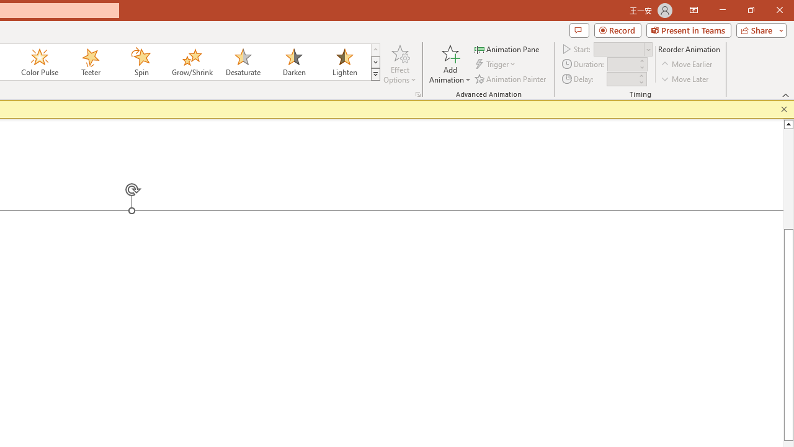 The image size is (794, 447). What do you see at coordinates (192, 62) in the screenshot?
I see `Grow/Shrink` at bounding box center [192, 62].